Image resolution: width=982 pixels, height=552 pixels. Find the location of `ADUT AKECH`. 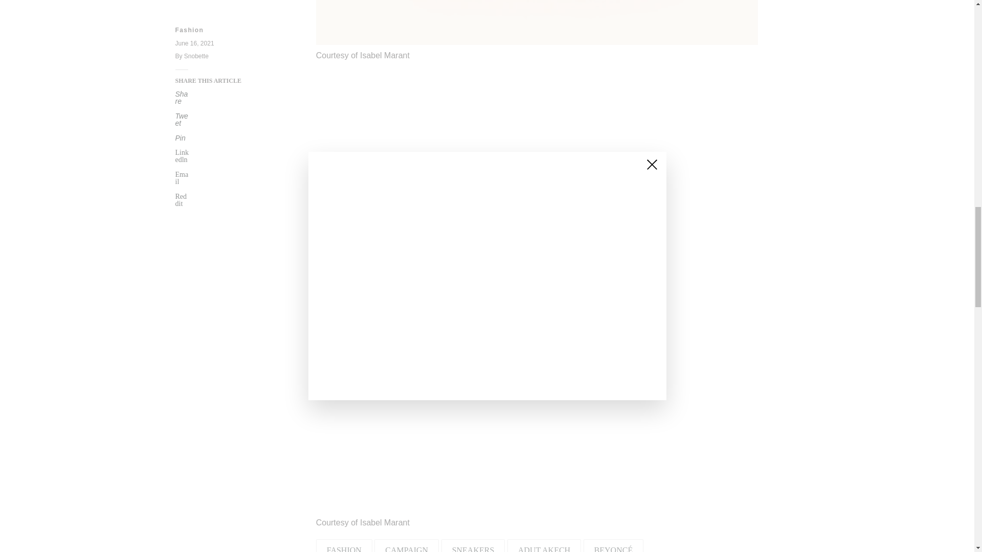

ADUT AKECH is located at coordinates (544, 546).